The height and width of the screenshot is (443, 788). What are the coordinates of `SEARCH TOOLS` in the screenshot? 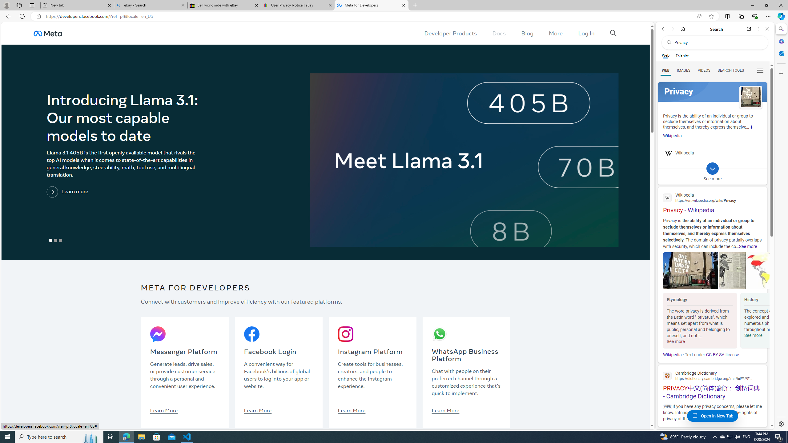 It's located at (731, 70).